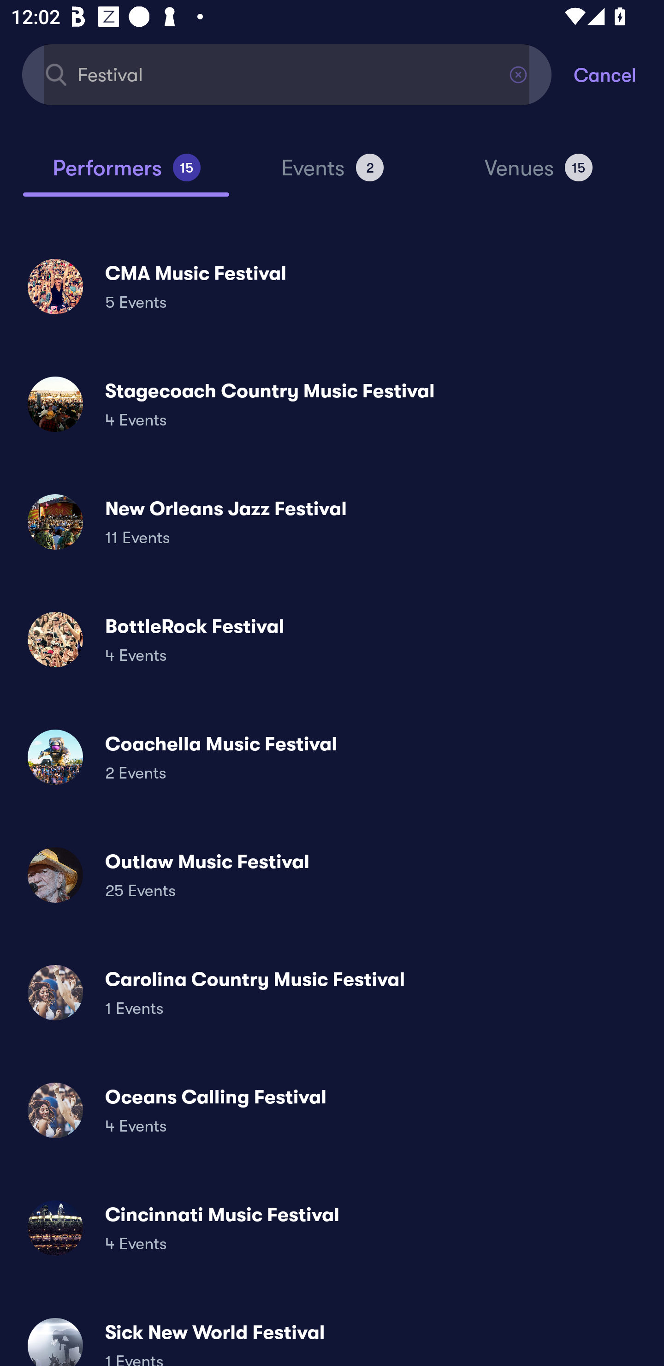  I want to click on Stagecoach Country Music Festival 4 Events, so click(332, 404).